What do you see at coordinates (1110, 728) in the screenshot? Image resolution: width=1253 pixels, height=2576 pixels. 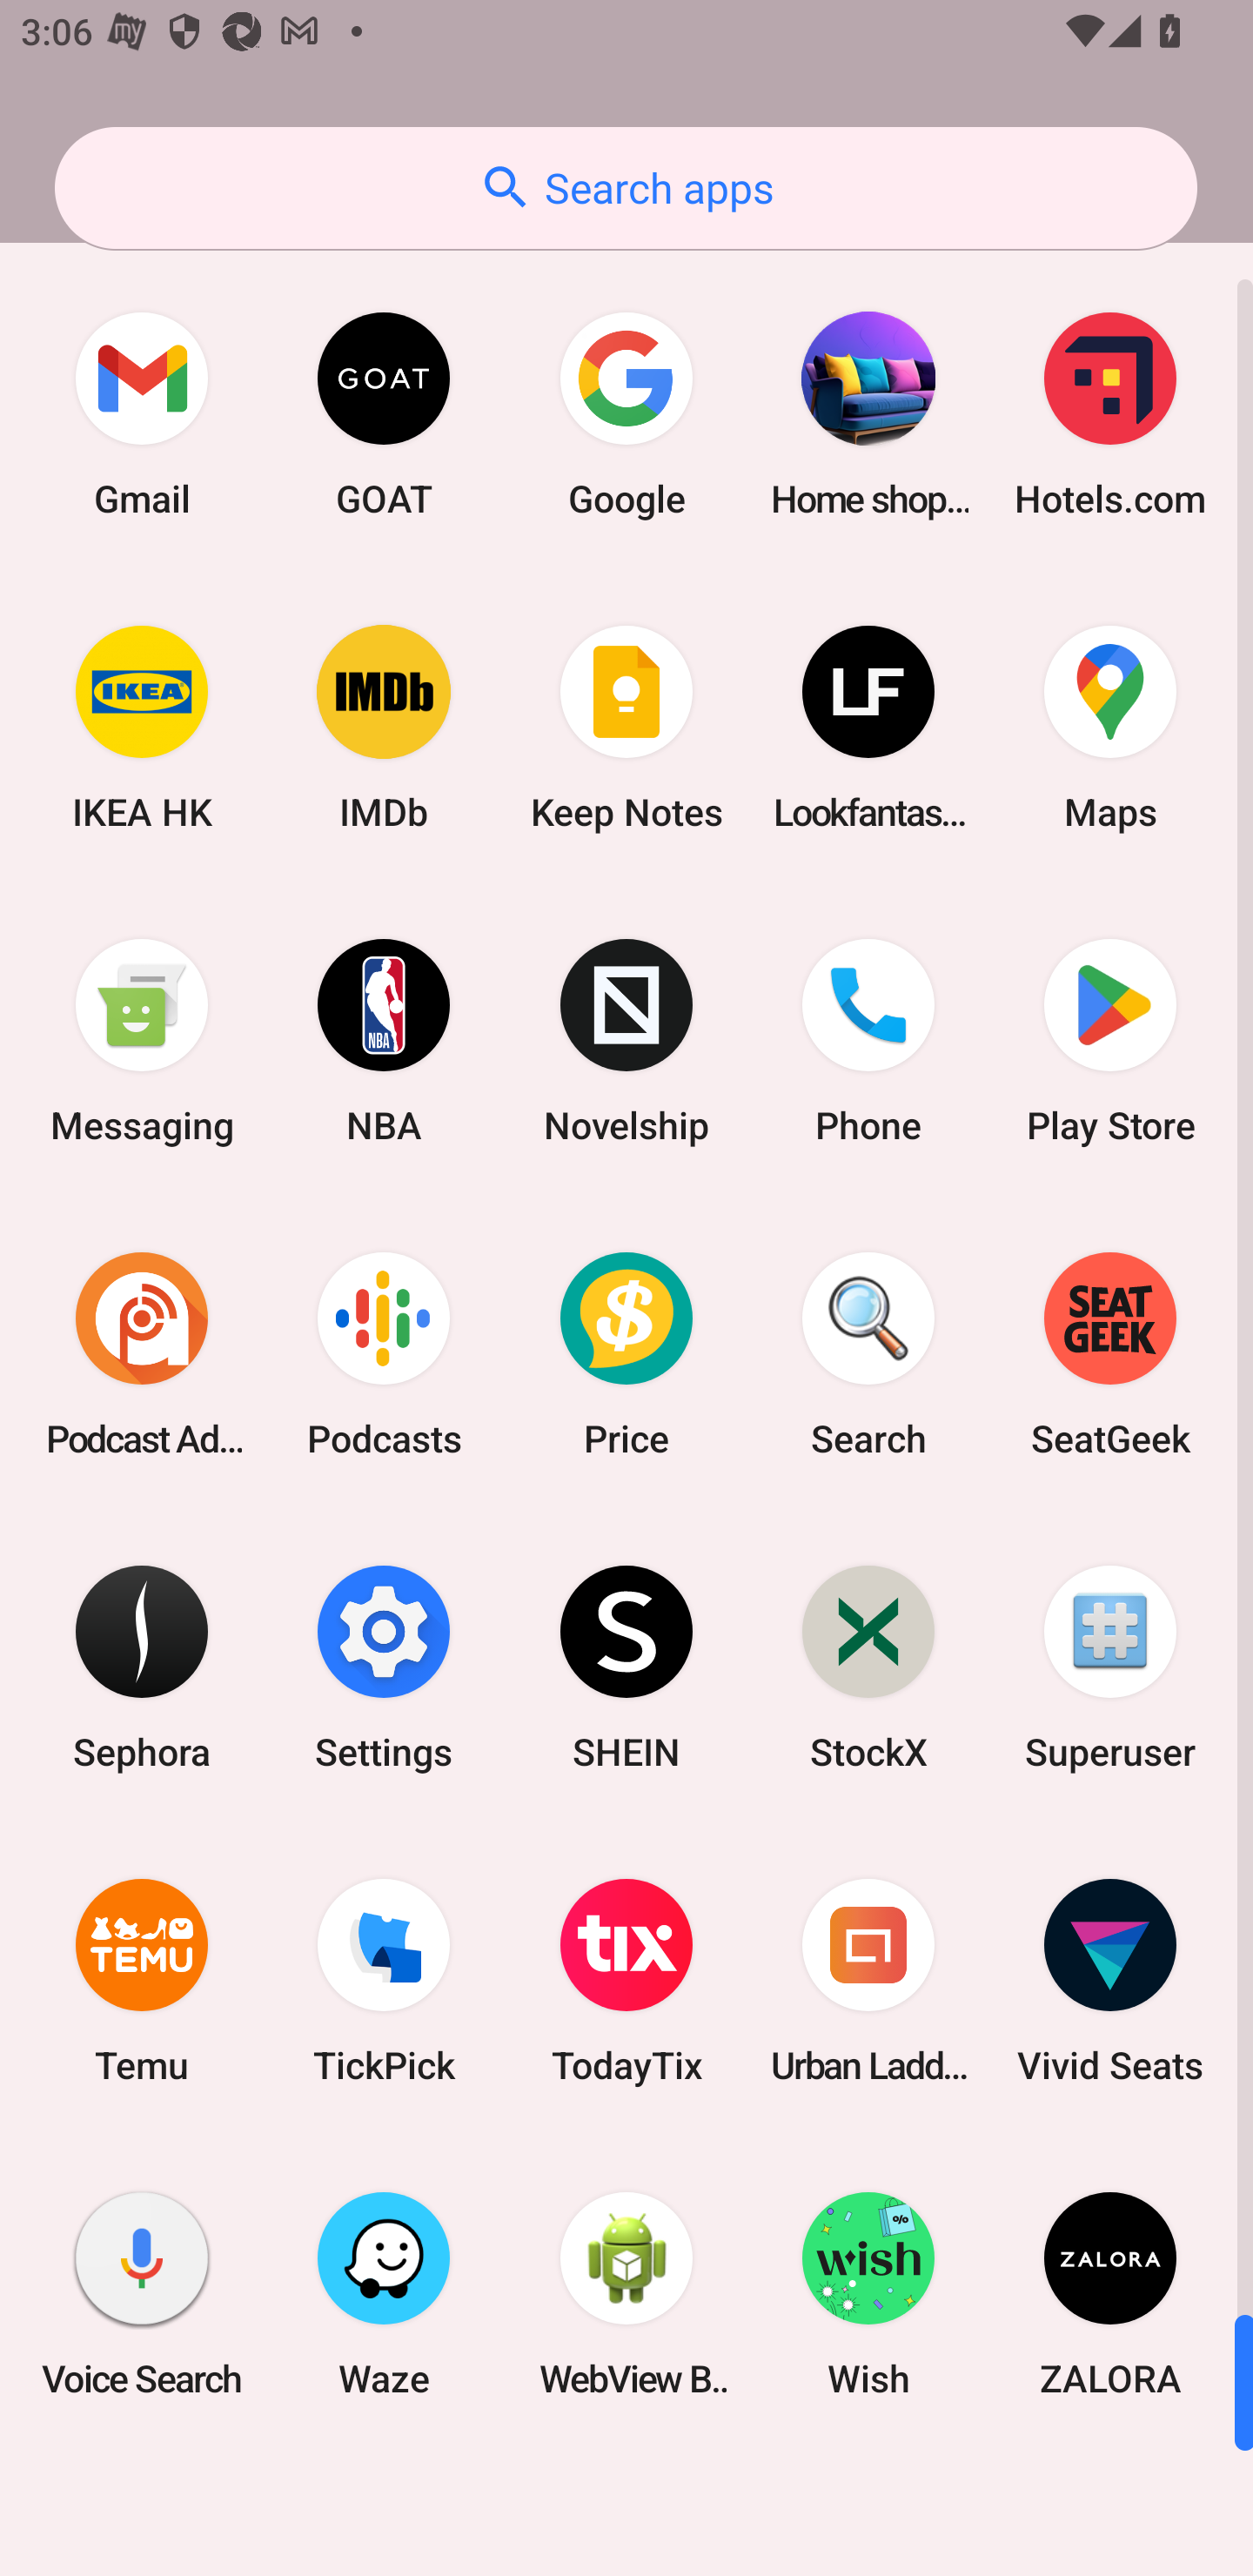 I see `Maps` at bounding box center [1110, 728].